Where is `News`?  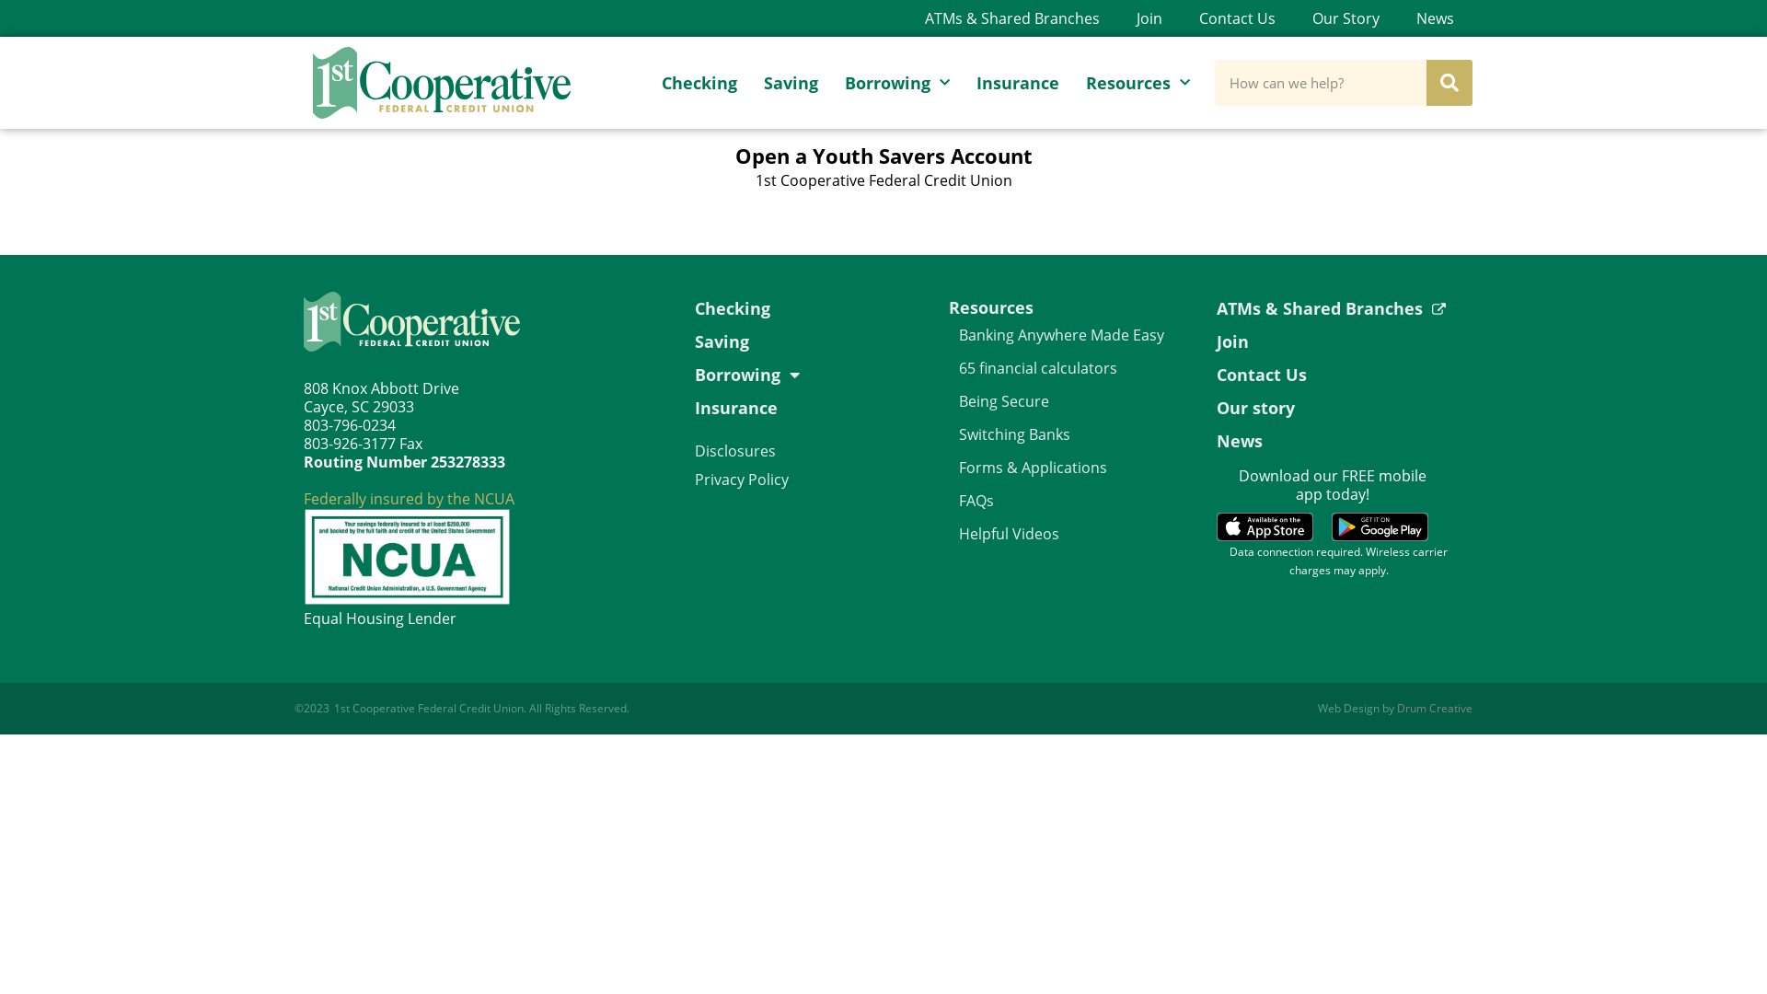 News is located at coordinates (1436, 18).